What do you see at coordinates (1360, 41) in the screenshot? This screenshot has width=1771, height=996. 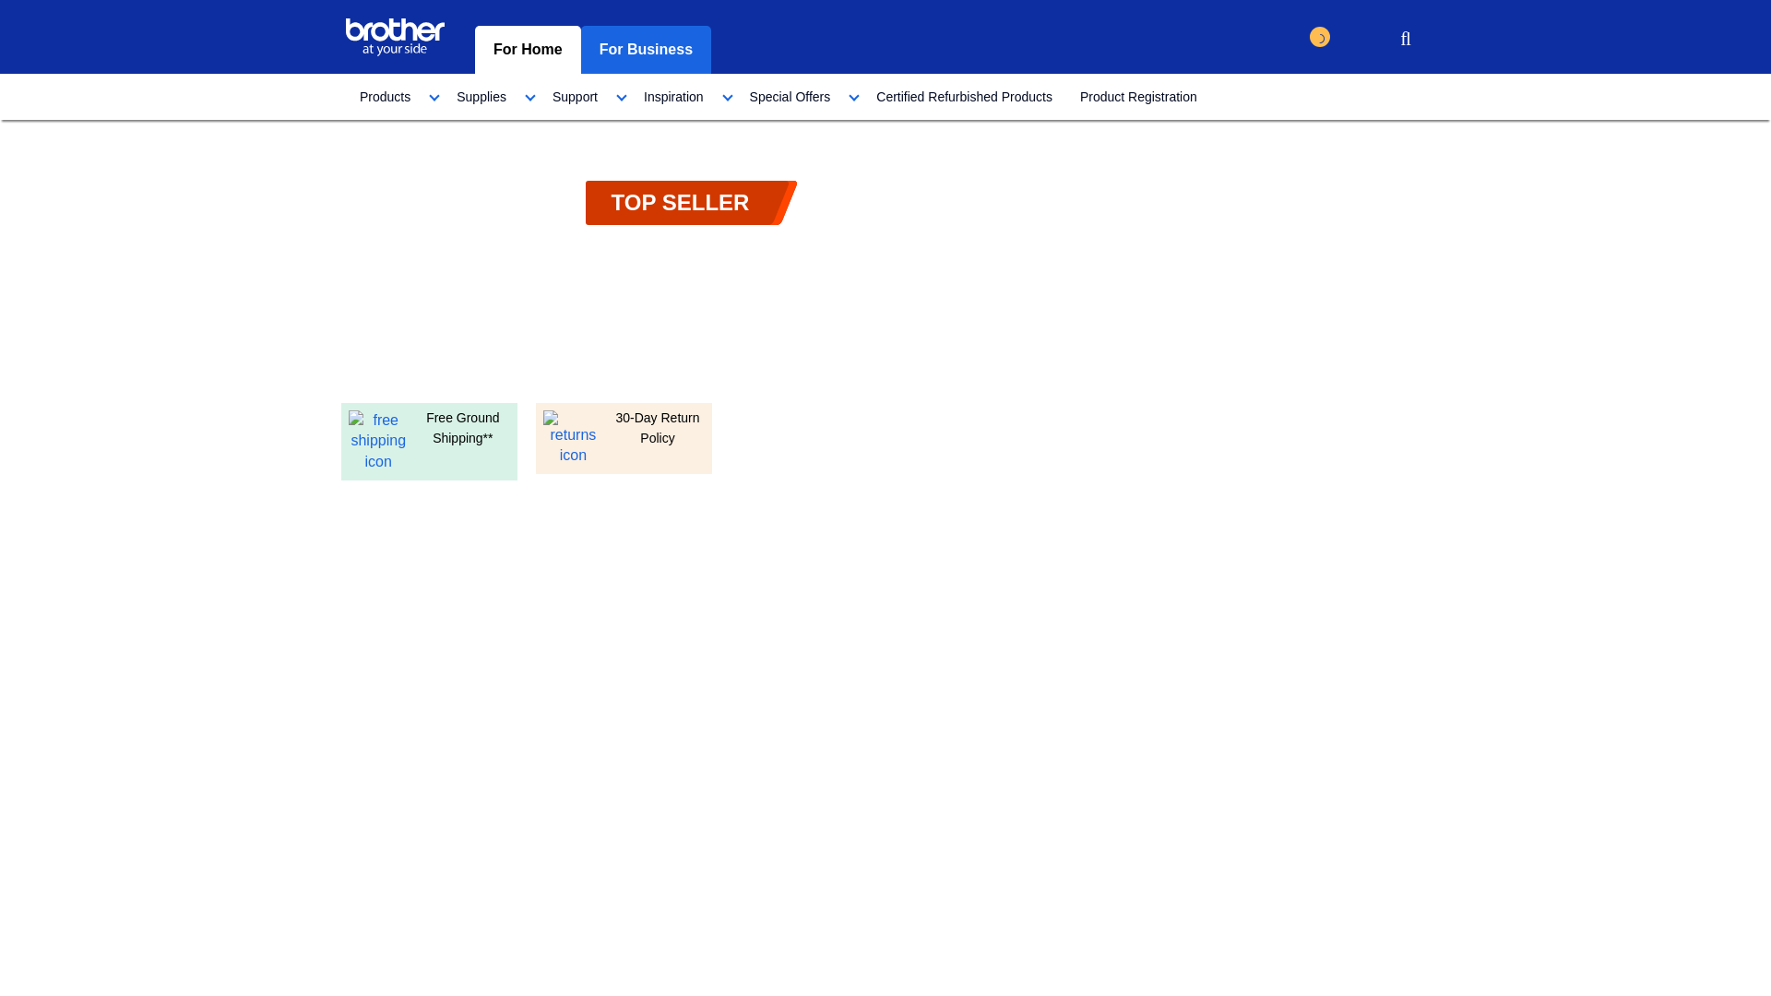 I see `Login` at bounding box center [1360, 41].